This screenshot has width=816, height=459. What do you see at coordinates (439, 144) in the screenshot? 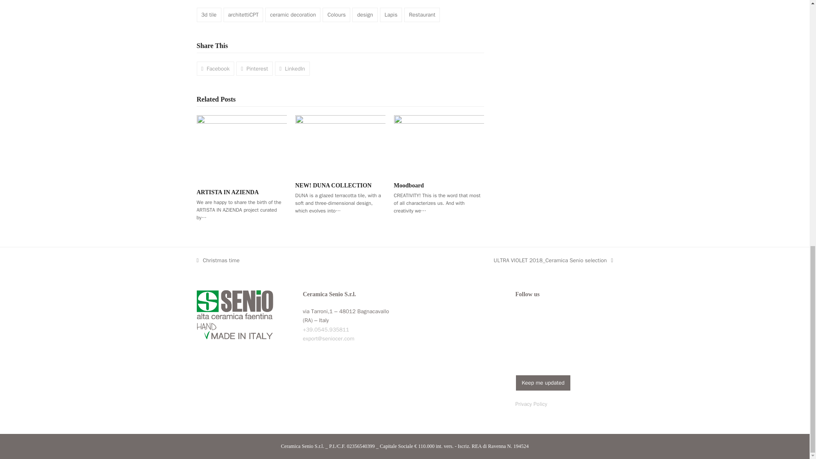
I see `Moodboard` at bounding box center [439, 144].